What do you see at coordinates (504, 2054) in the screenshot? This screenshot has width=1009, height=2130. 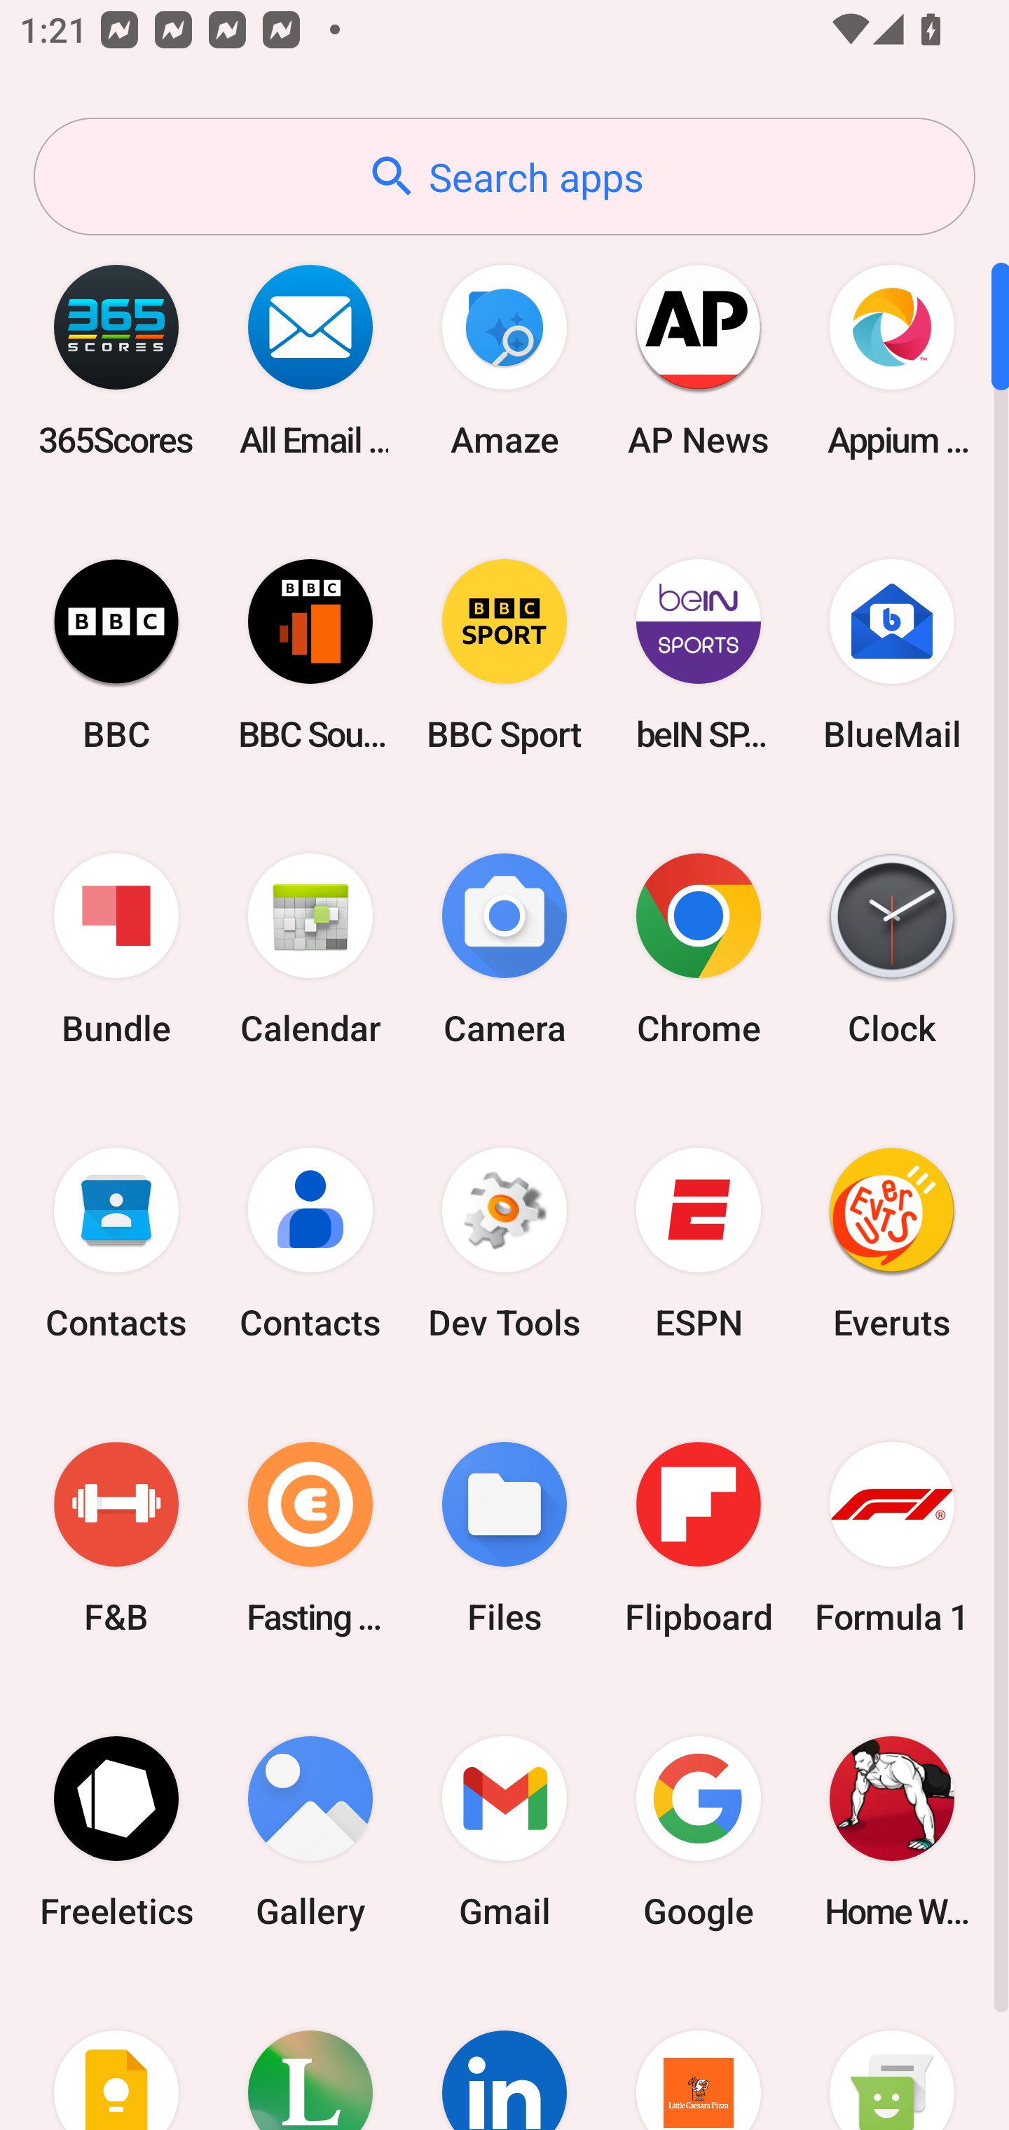 I see `LinkedIn` at bounding box center [504, 2054].